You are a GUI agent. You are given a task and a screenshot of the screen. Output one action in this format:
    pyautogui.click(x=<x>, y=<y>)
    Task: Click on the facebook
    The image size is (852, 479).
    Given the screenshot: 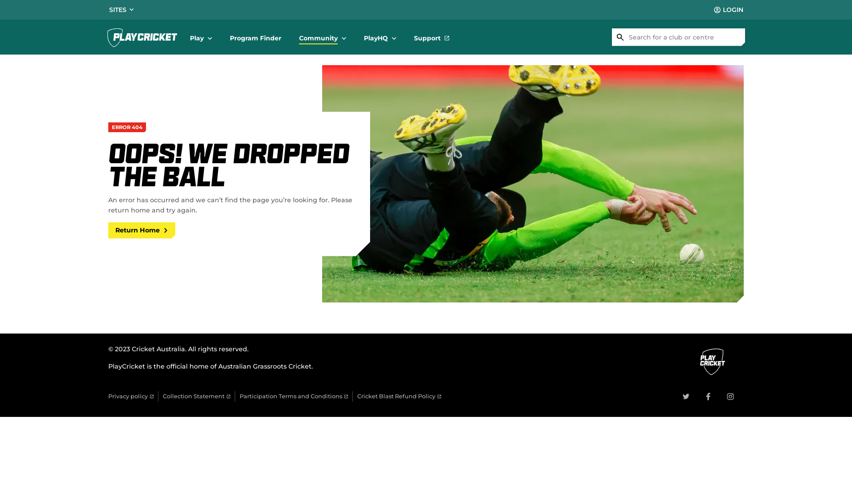 What is the action you would take?
    pyautogui.click(x=708, y=397)
    